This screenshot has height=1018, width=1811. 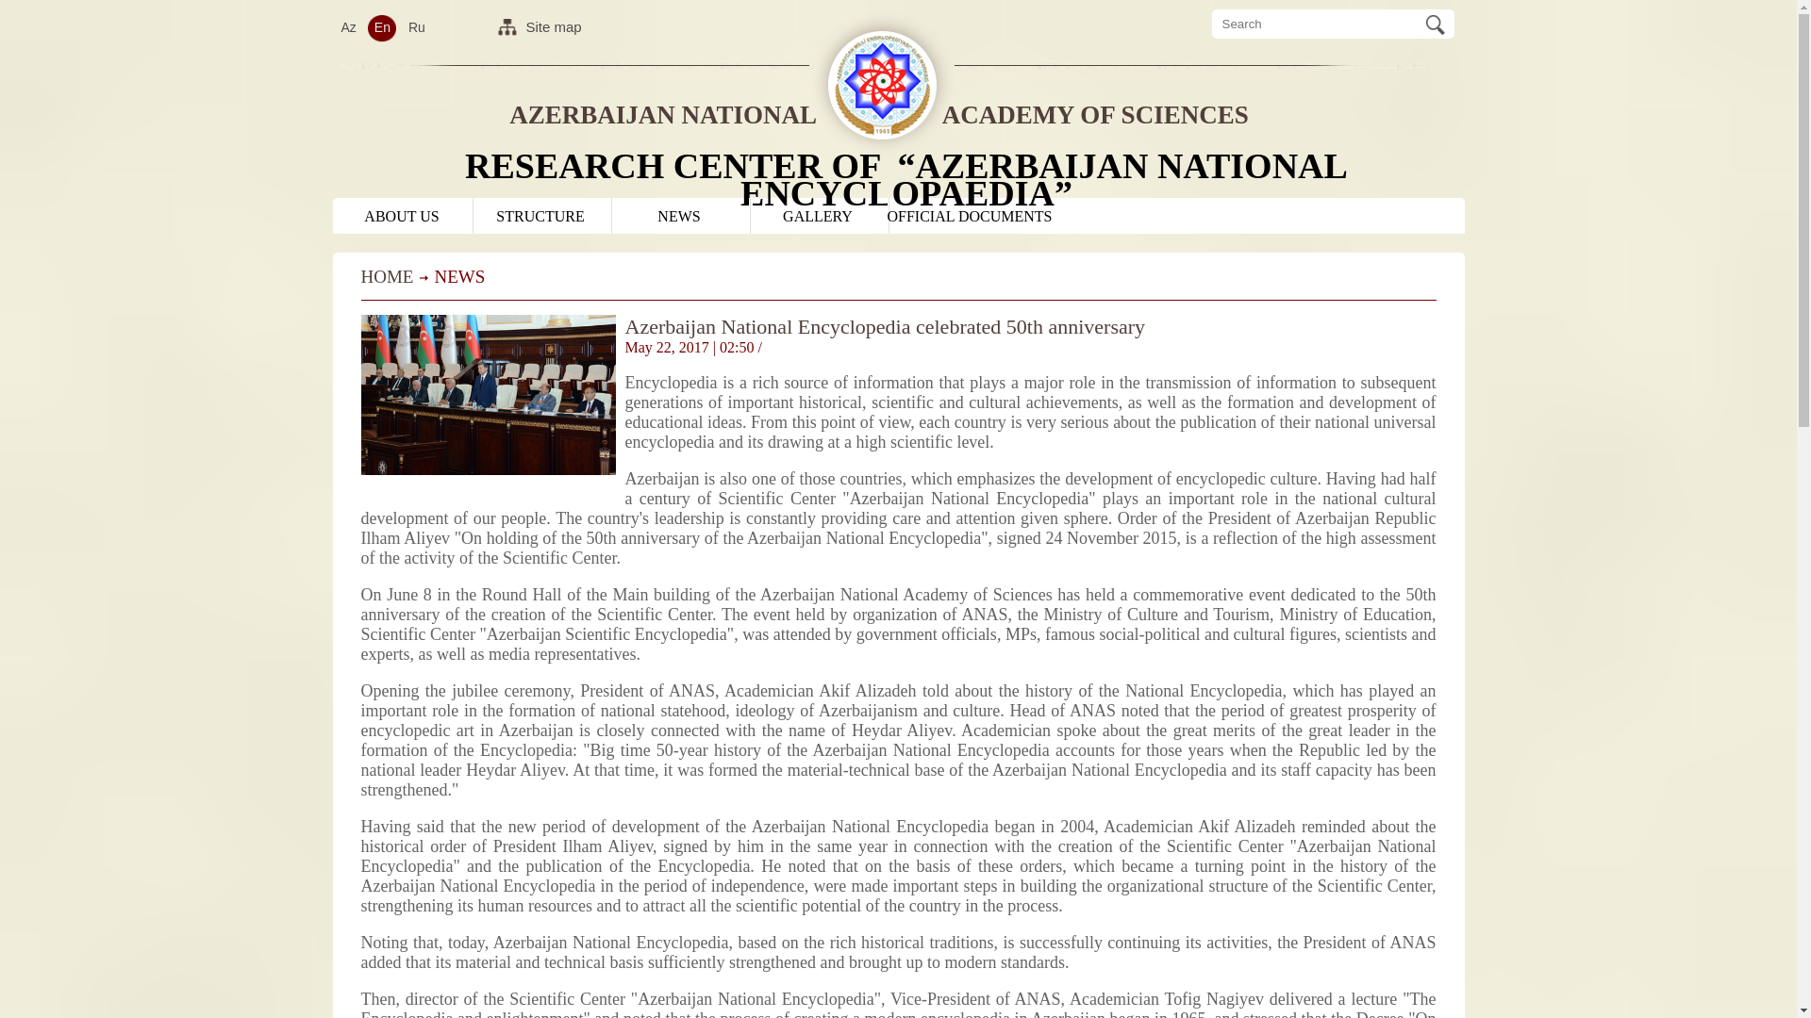 I want to click on GALLERY, so click(x=818, y=217).